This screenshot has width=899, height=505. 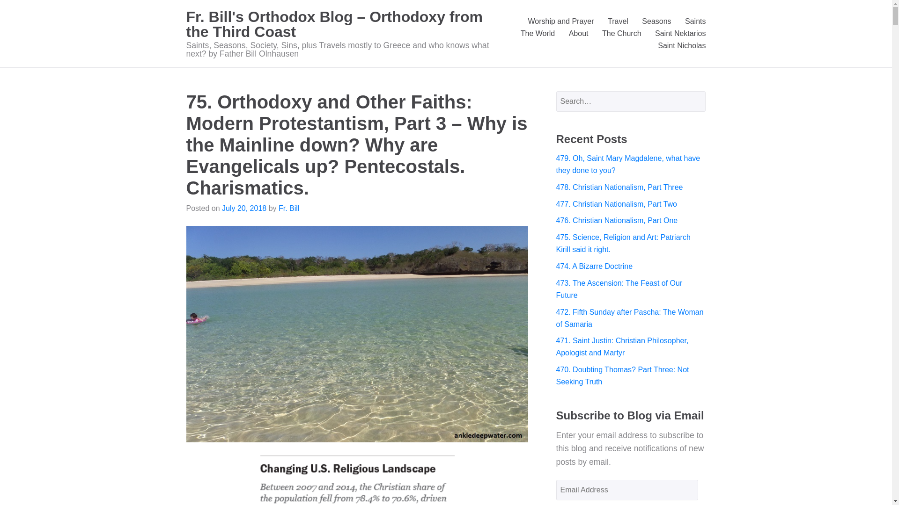 What do you see at coordinates (682, 46) in the screenshot?
I see `Saint Nicholas` at bounding box center [682, 46].